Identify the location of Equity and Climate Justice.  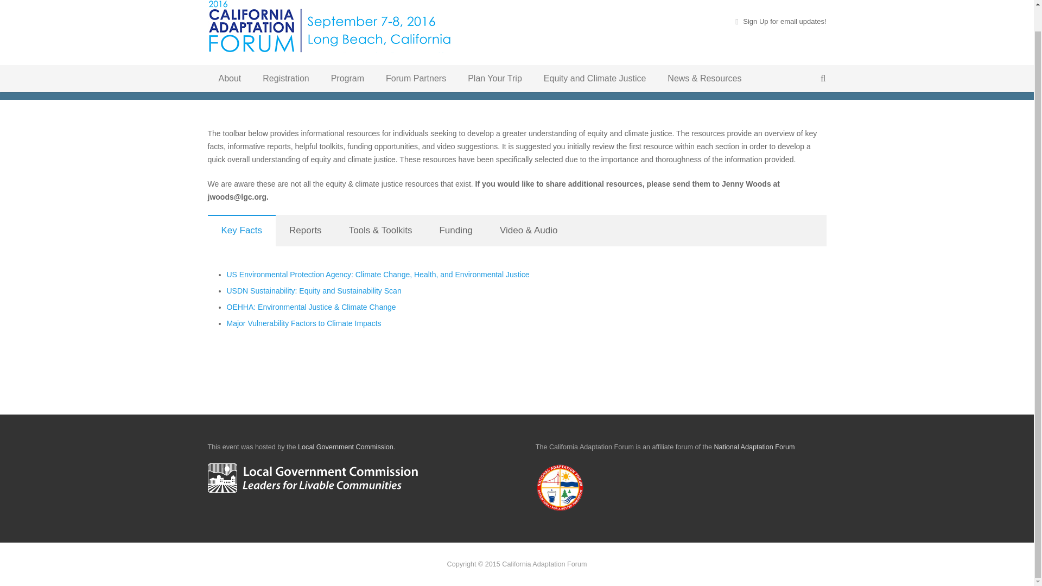
(595, 54).